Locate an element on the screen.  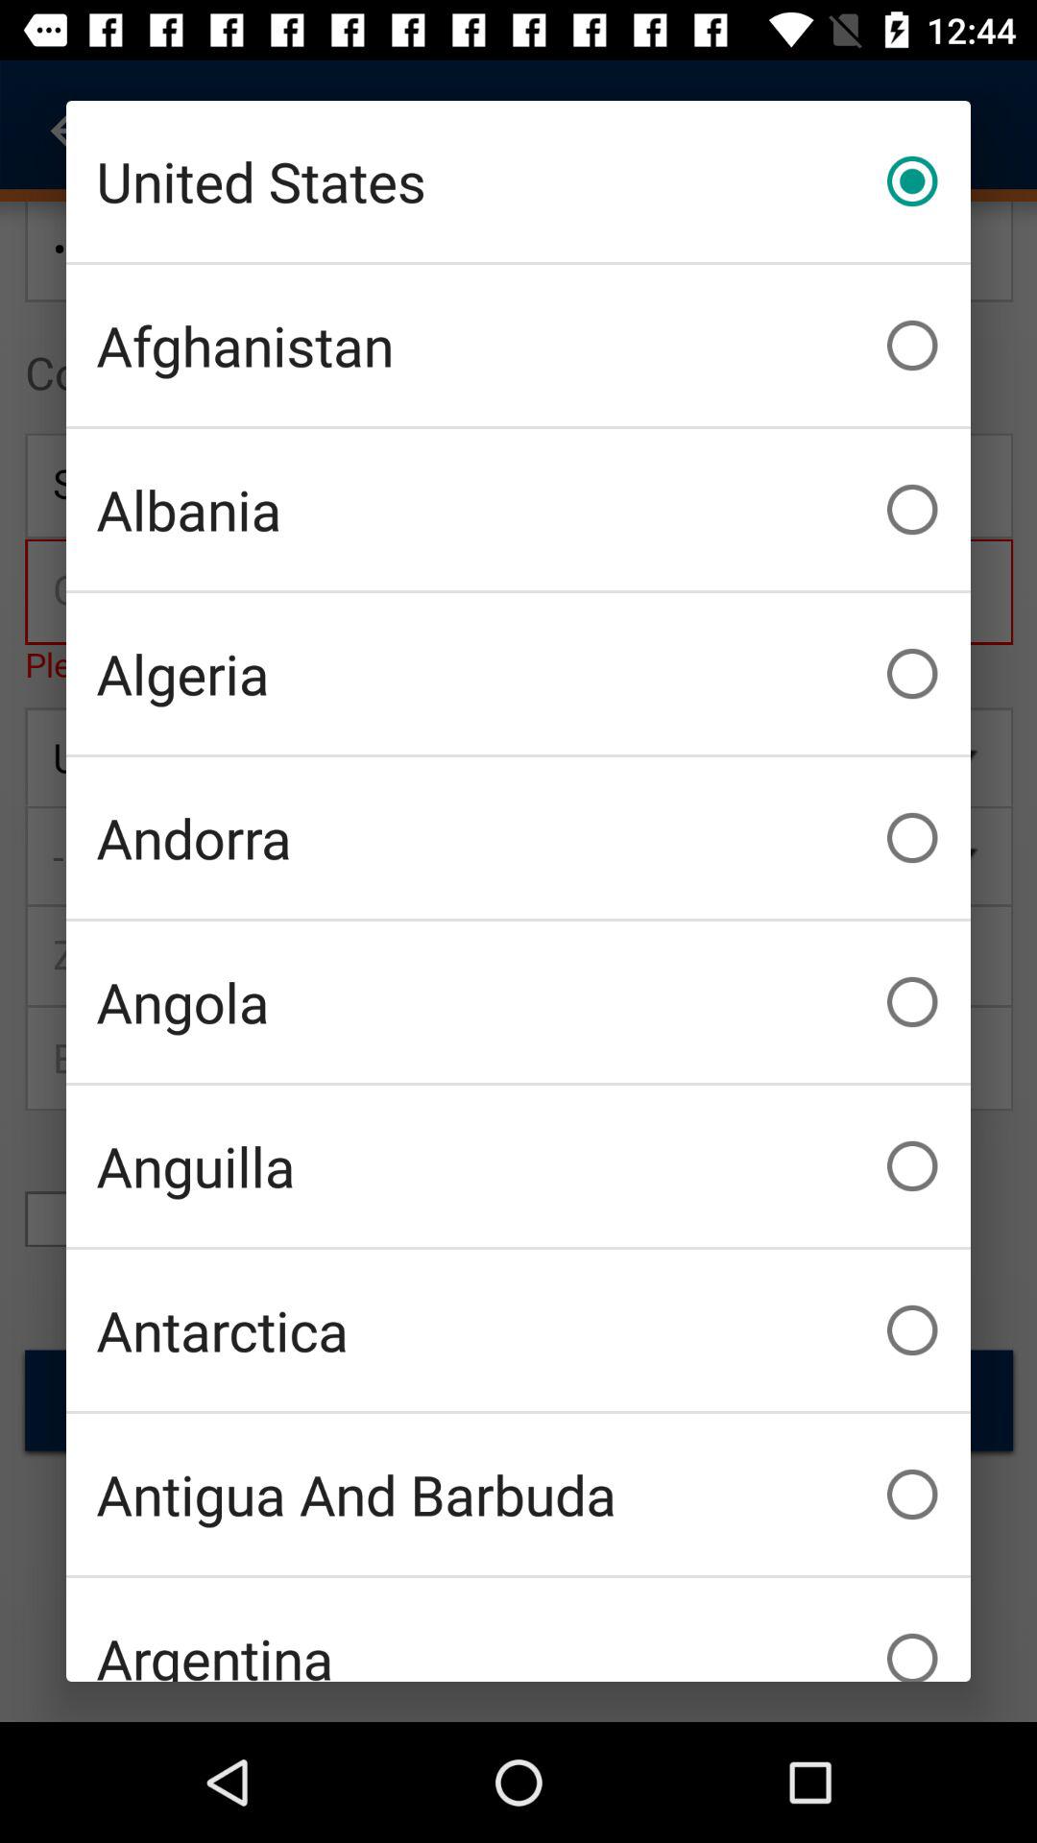
flip until argentina item is located at coordinates (518, 1630).